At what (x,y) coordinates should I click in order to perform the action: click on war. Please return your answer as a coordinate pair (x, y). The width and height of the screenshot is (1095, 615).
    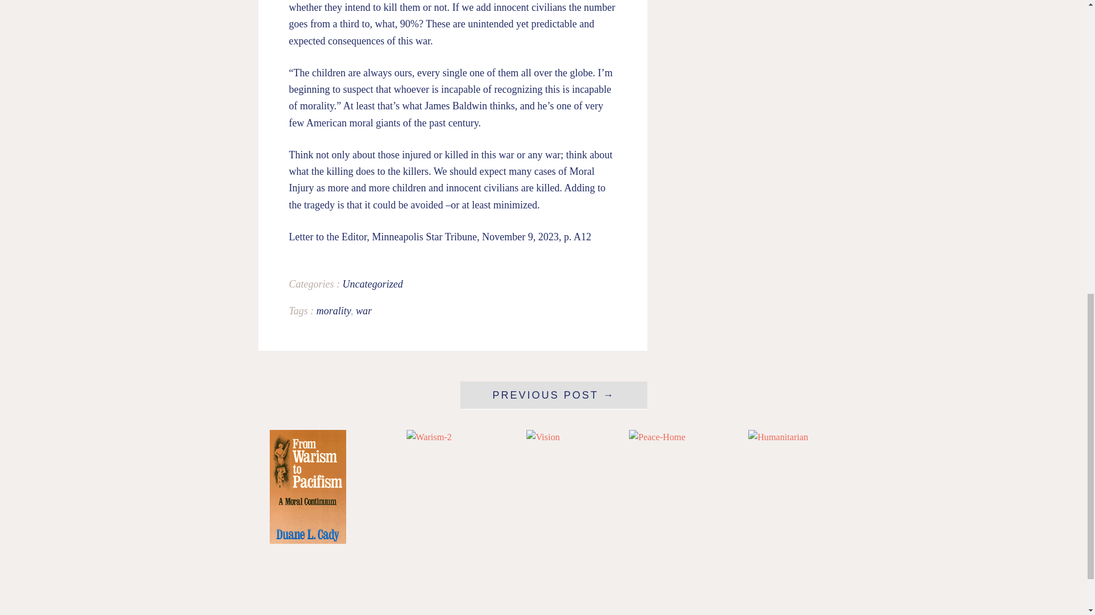
    Looking at the image, I should click on (364, 311).